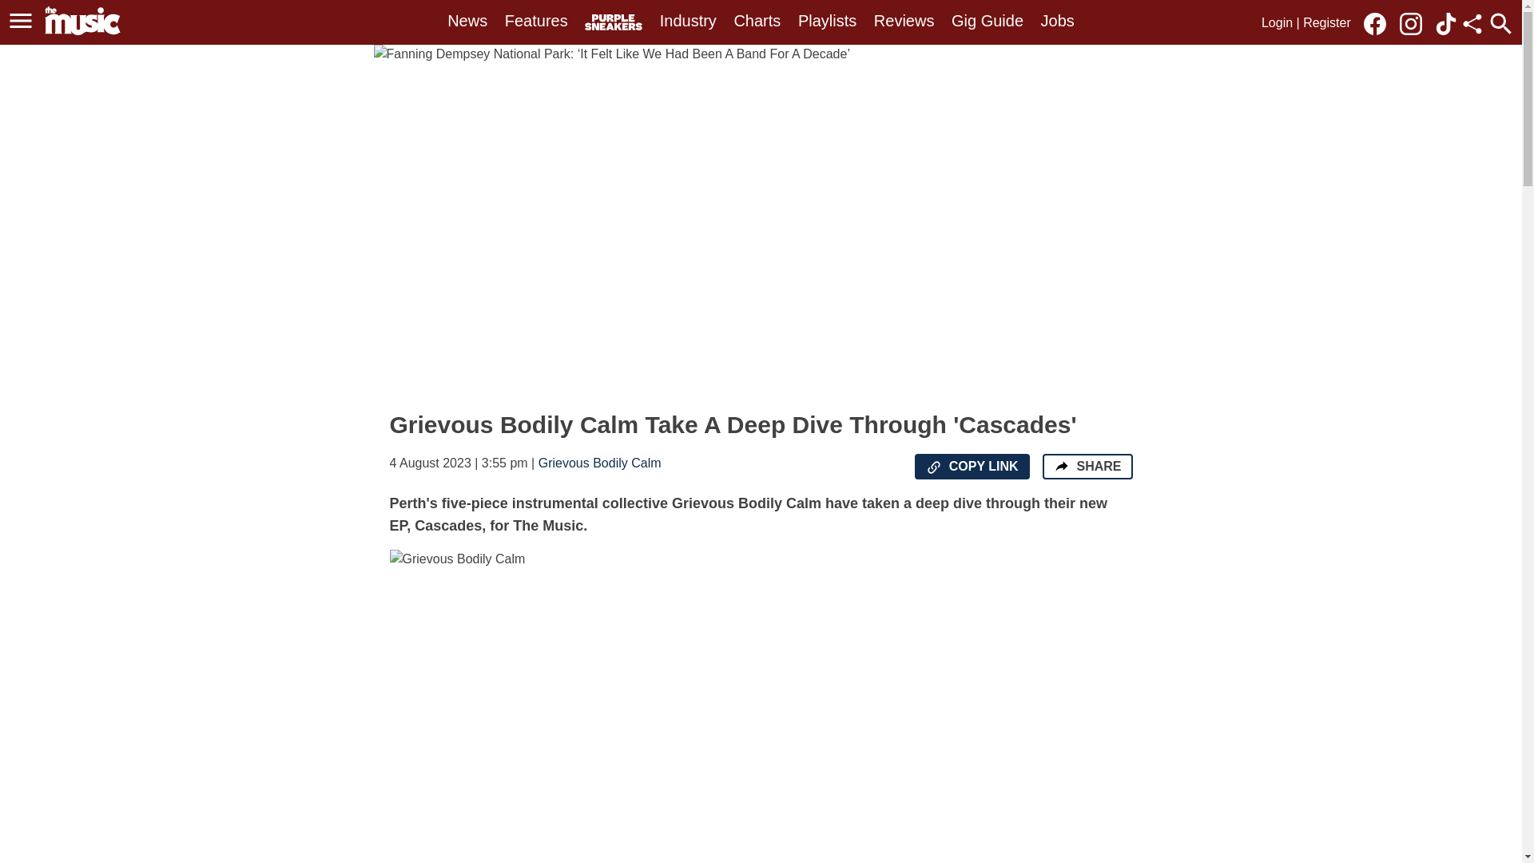  I want to click on Features, so click(535, 21).